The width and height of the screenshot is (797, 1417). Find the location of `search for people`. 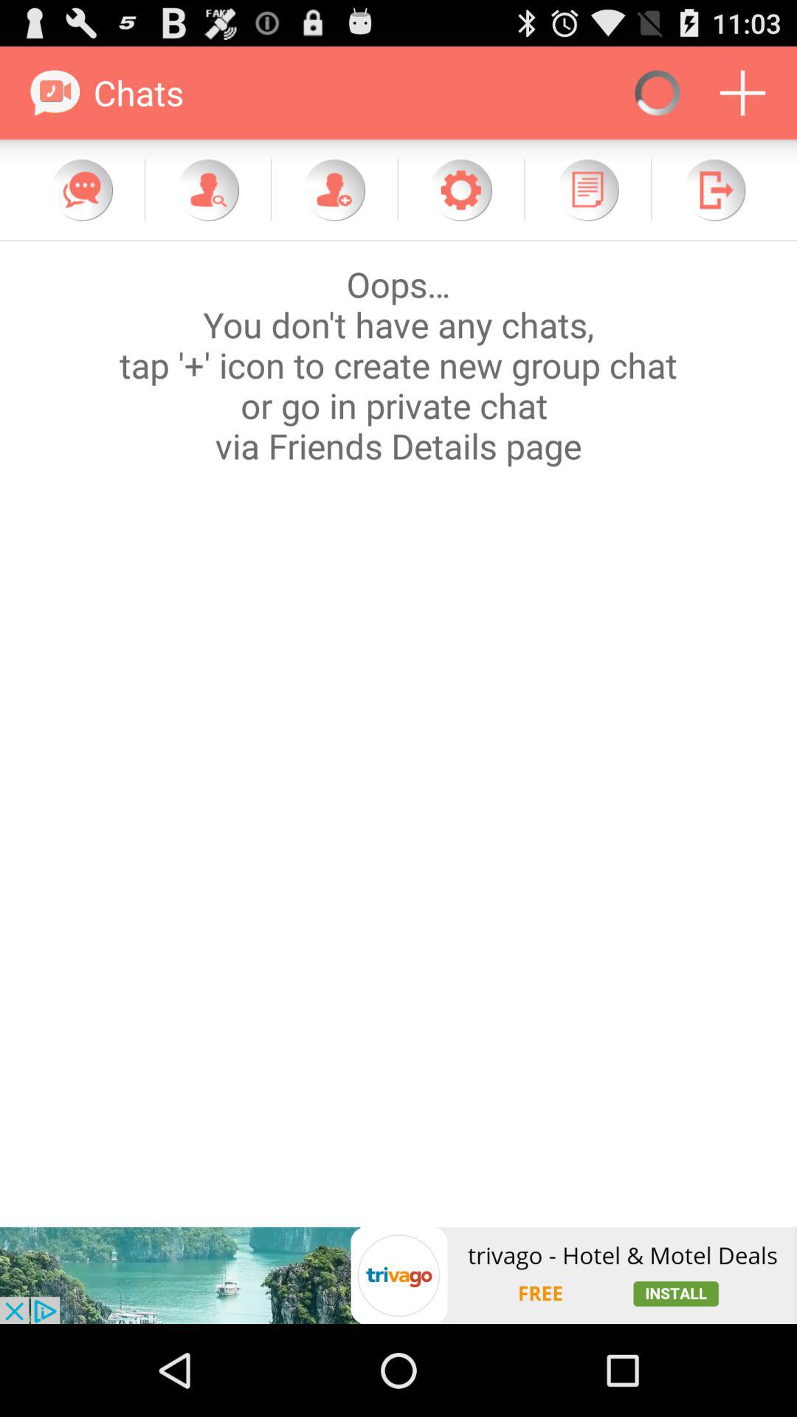

search for people is located at coordinates (208, 190).